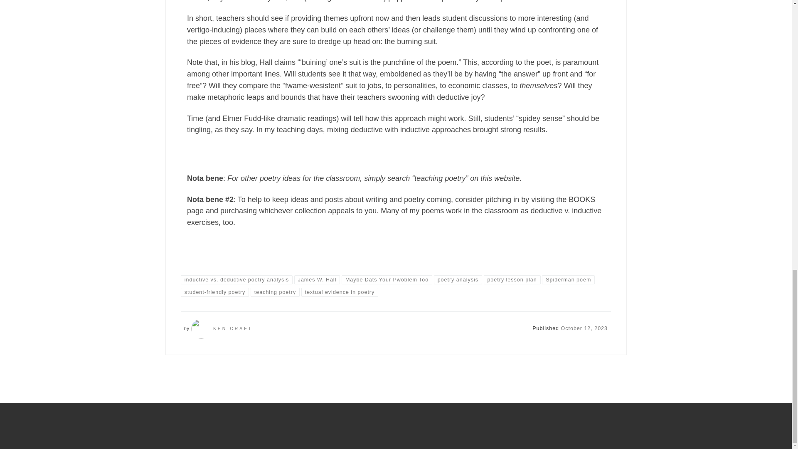  What do you see at coordinates (275, 292) in the screenshot?
I see `View all posts in teaching poetry` at bounding box center [275, 292].